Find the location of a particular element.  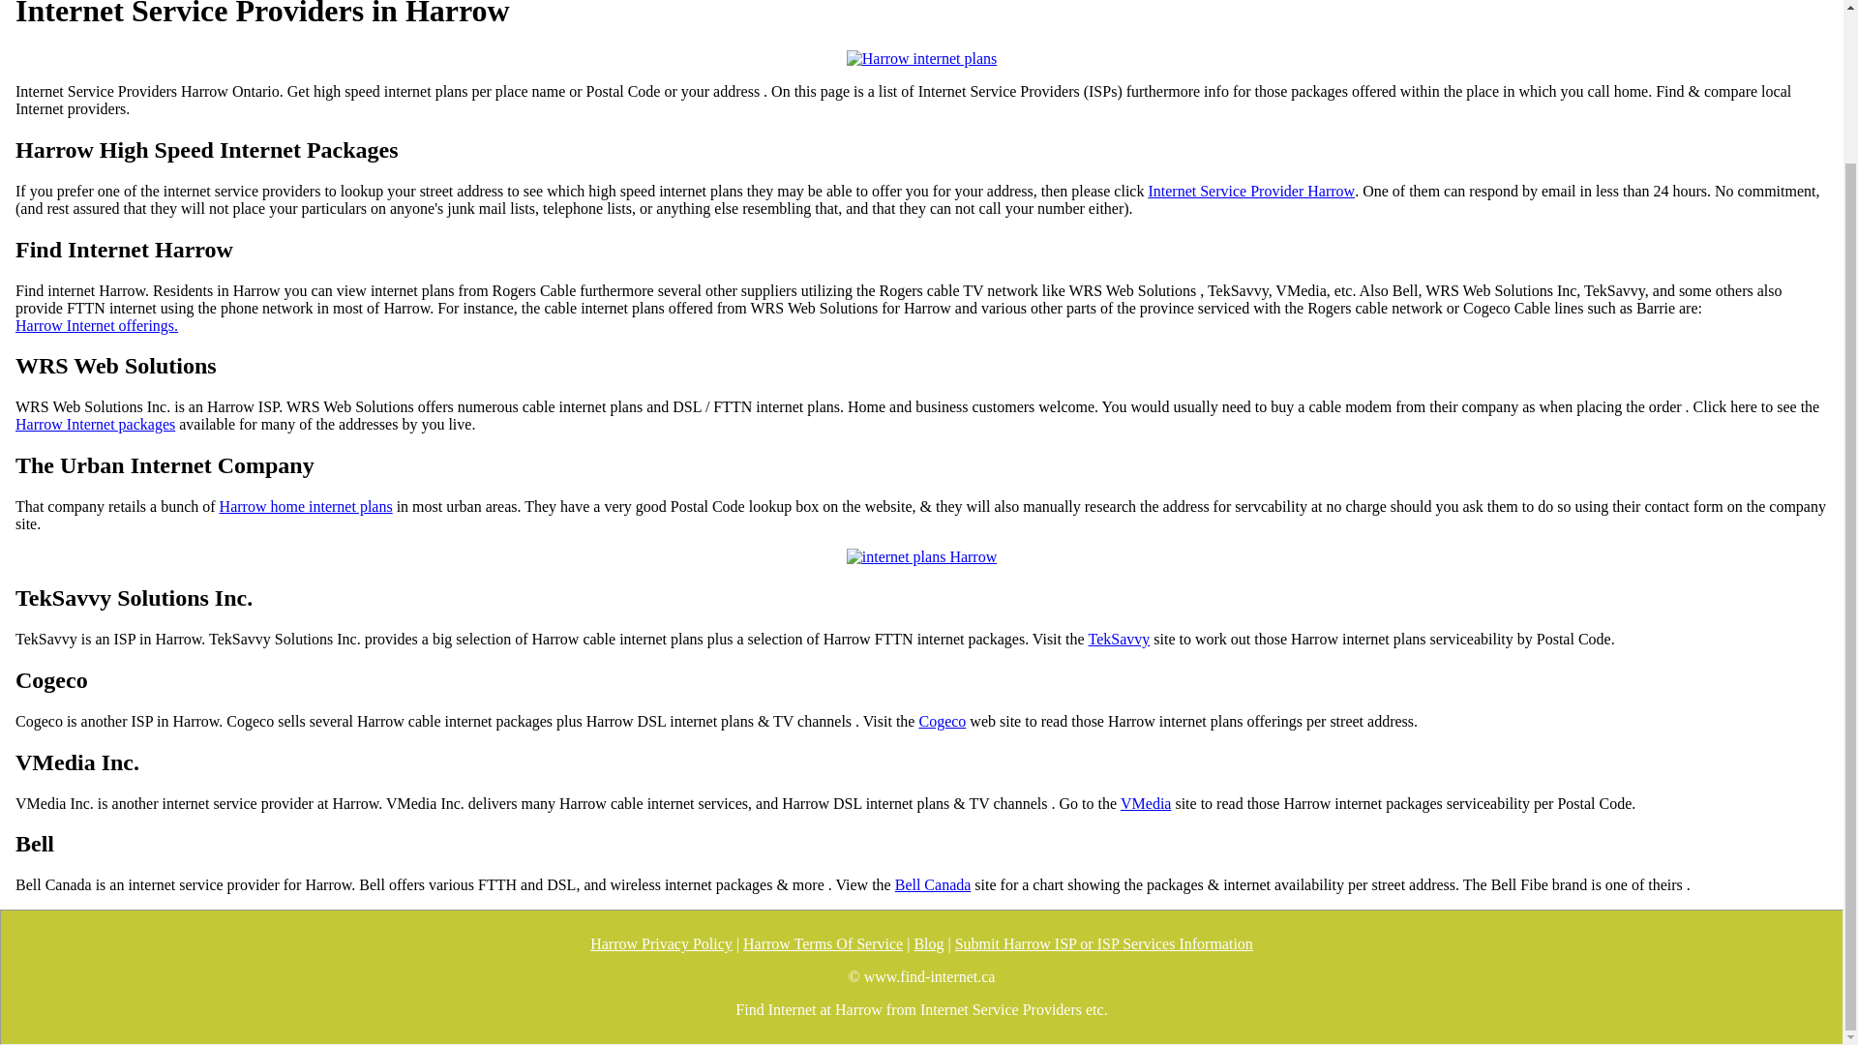

Cogeco is located at coordinates (942, 721).